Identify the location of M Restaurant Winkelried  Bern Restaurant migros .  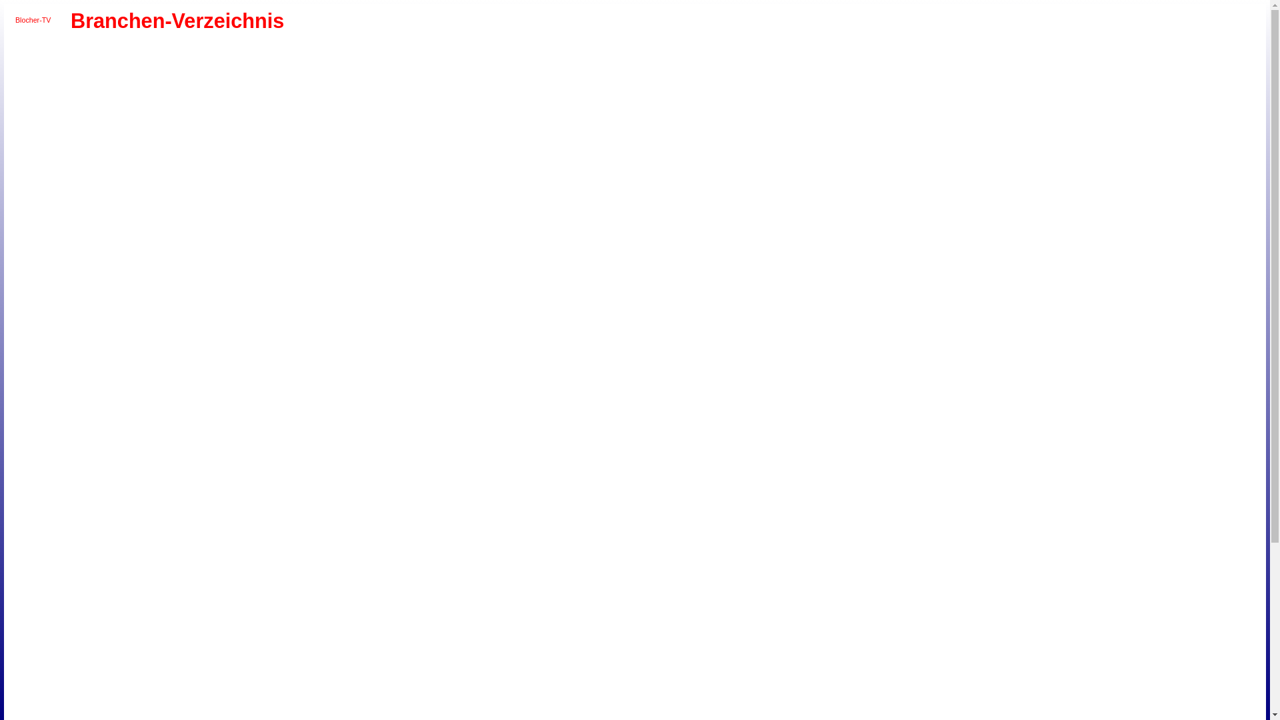
(77, 161).